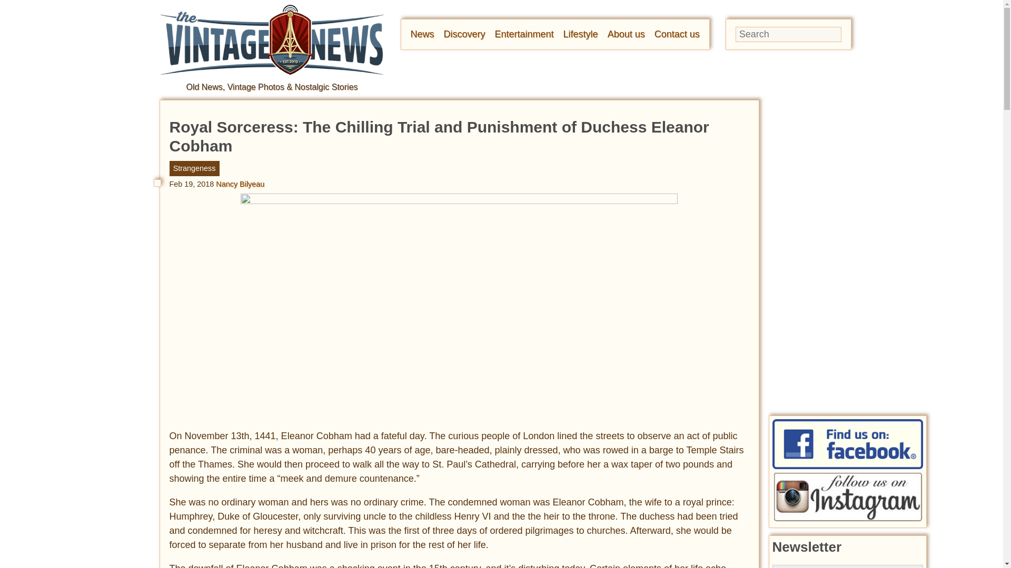 This screenshot has height=568, width=1011. What do you see at coordinates (422, 34) in the screenshot?
I see `News` at bounding box center [422, 34].